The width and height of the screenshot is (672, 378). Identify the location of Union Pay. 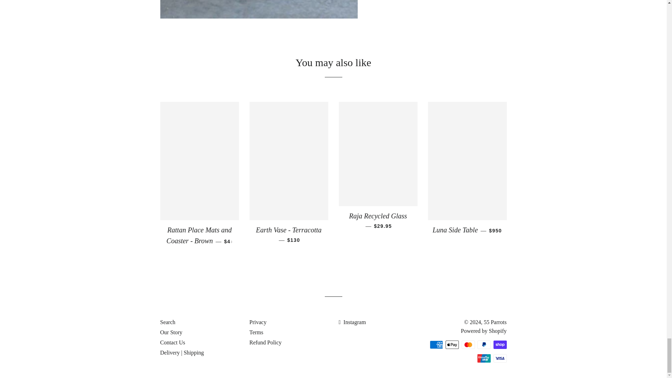
(484, 358).